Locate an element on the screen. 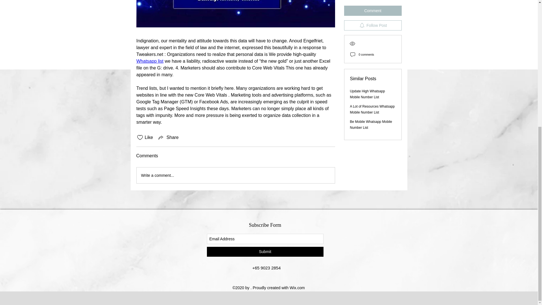  Submit is located at coordinates (265, 252).